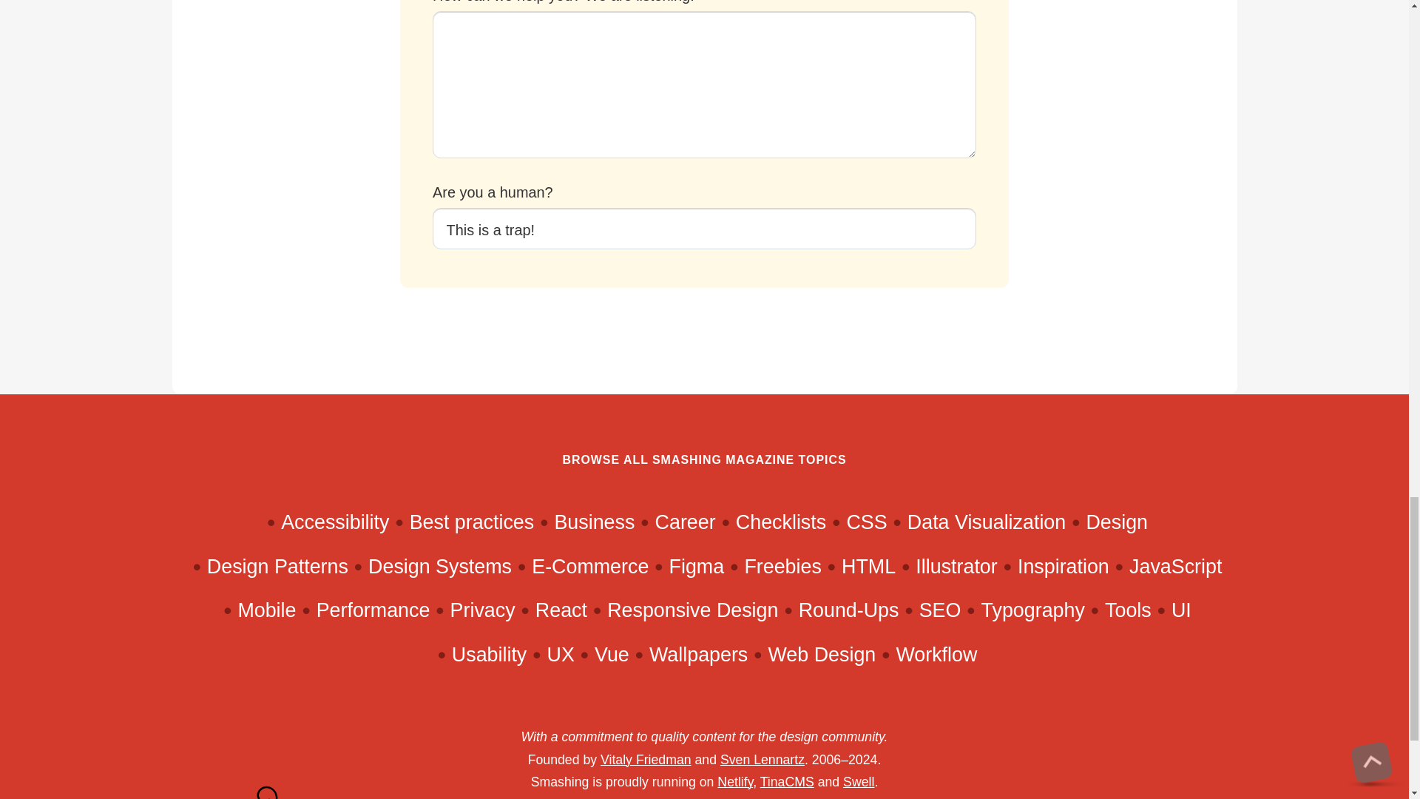 The image size is (1420, 799). Describe the element at coordinates (704, 229) in the screenshot. I see `This is a trap!` at that location.